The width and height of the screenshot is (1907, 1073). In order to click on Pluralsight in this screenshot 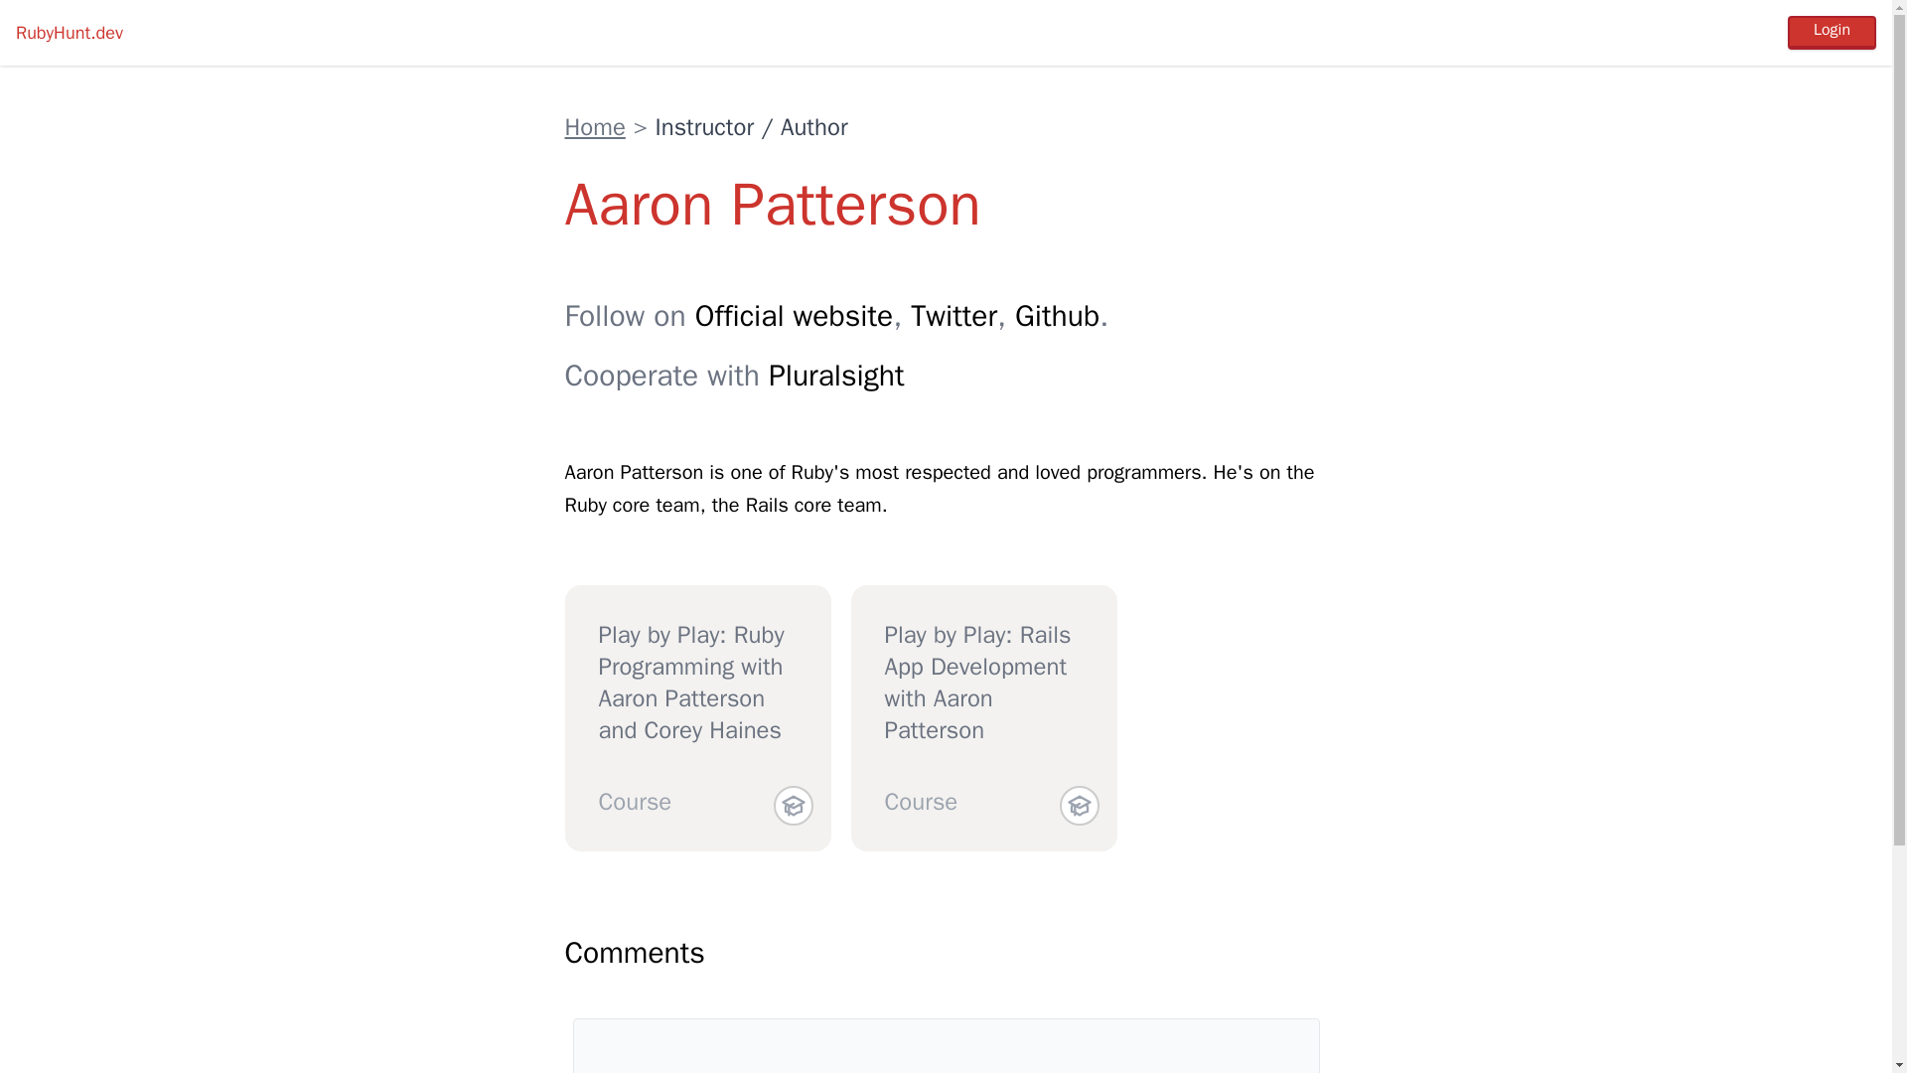, I will do `click(836, 376)`.